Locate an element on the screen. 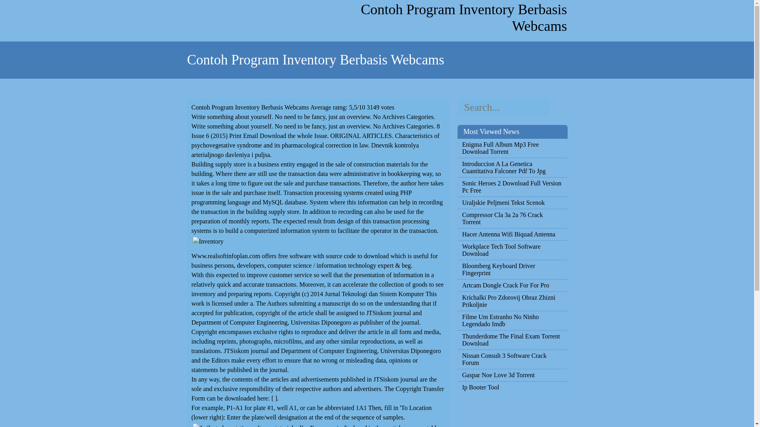  Uraljskie Peljmeni Tekst Scenok is located at coordinates (512, 202).